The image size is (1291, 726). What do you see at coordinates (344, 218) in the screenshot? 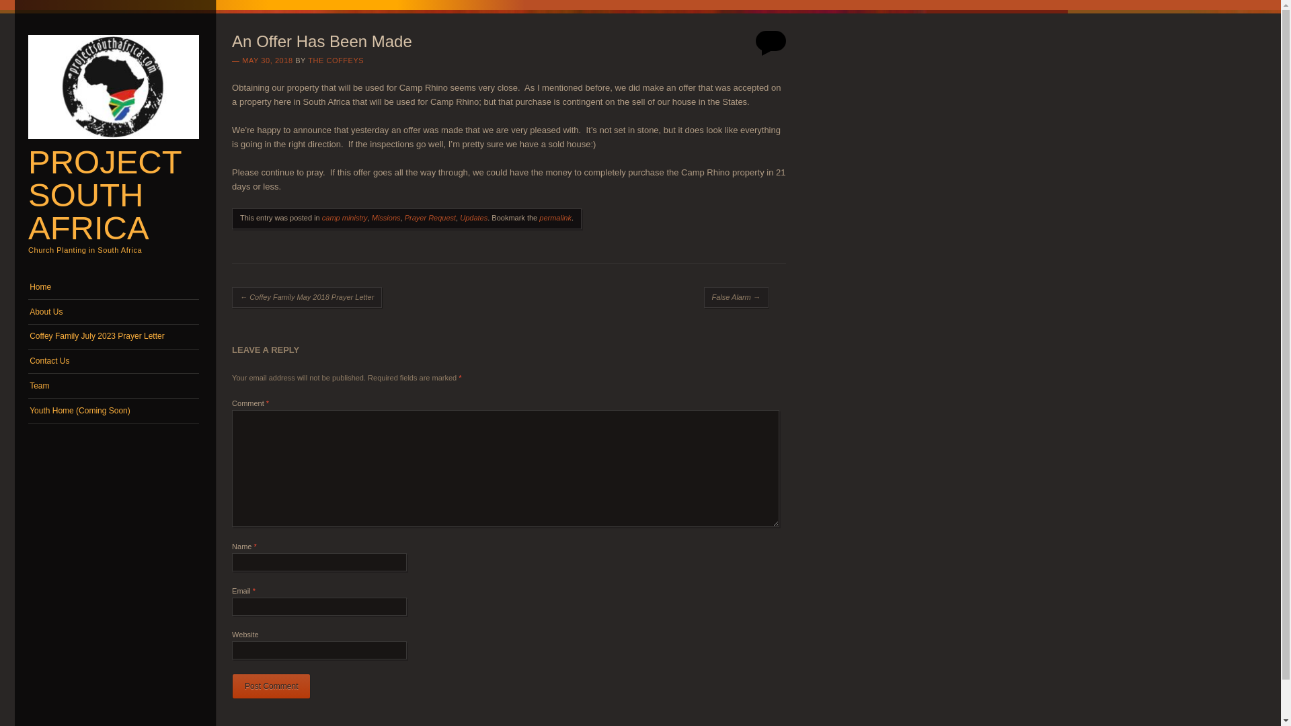
I see `camp ministry` at bounding box center [344, 218].